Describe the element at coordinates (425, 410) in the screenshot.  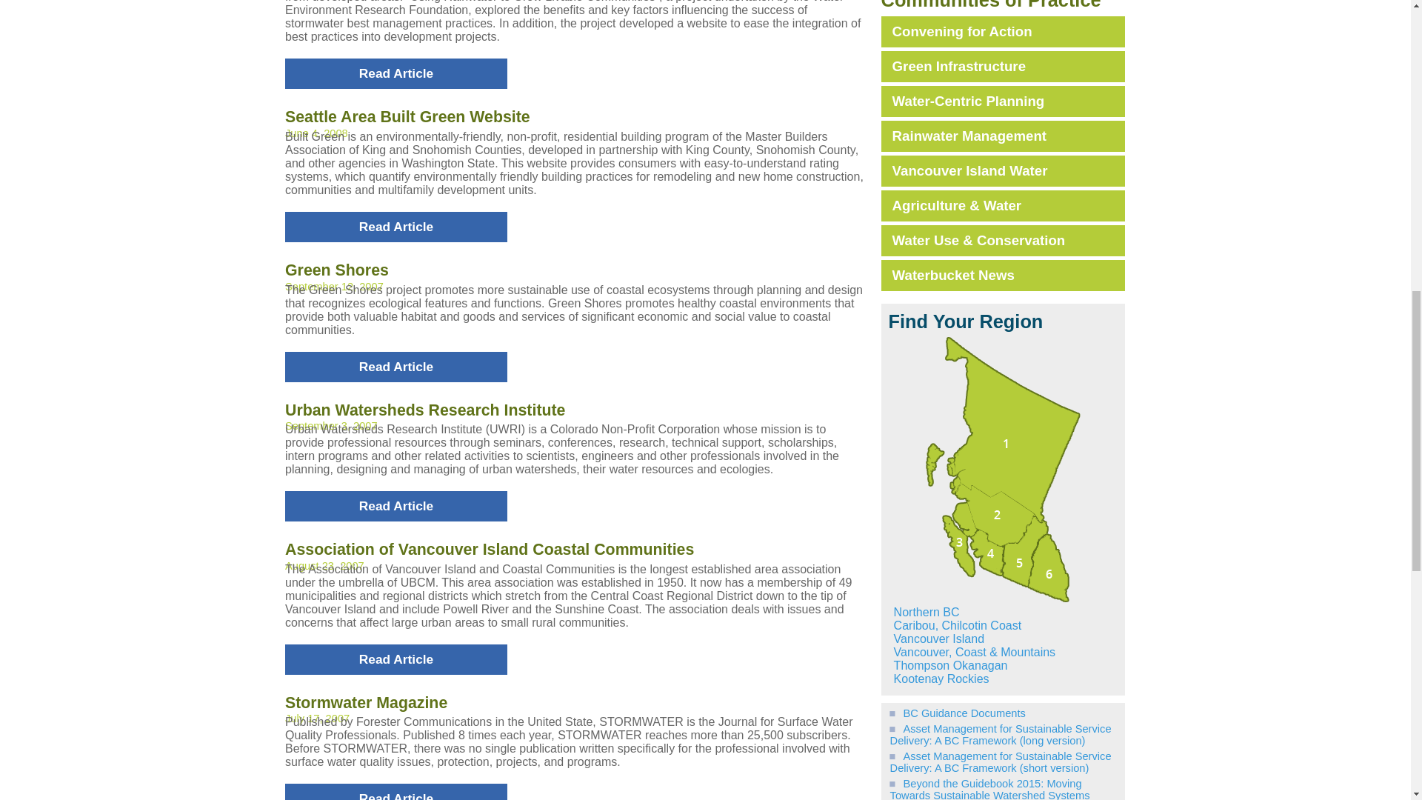
I see `Urban Watersheds Research Institute` at that location.